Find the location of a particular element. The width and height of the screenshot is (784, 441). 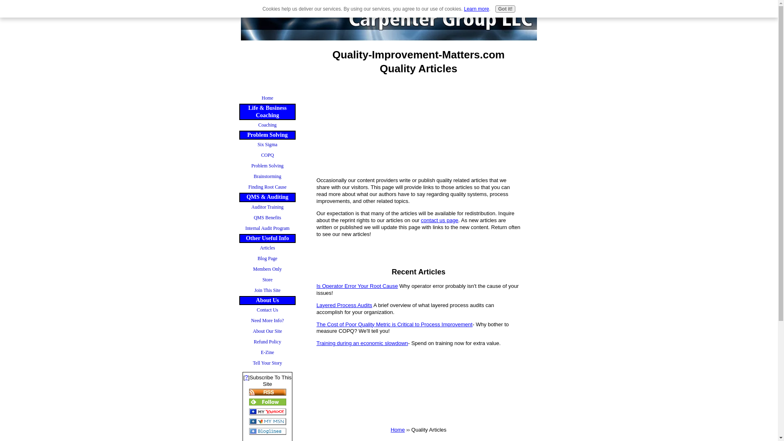

Auditor Training is located at coordinates (267, 207).